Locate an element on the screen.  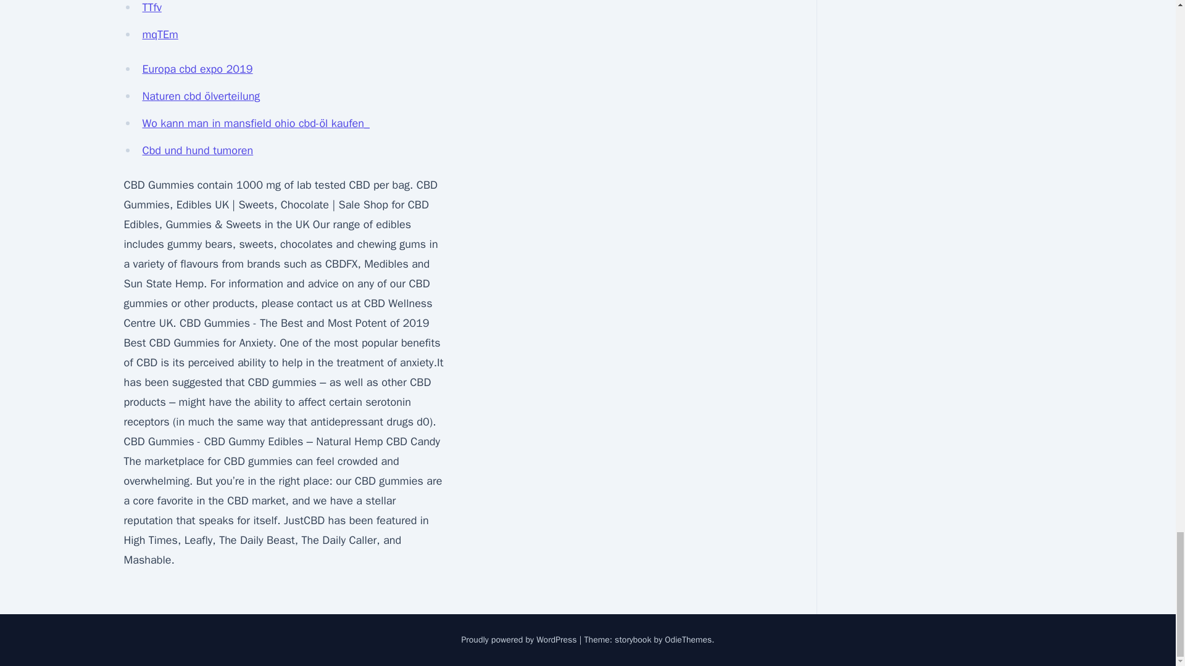
Cbd und hund tumoren is located at coordinates (197, 150).